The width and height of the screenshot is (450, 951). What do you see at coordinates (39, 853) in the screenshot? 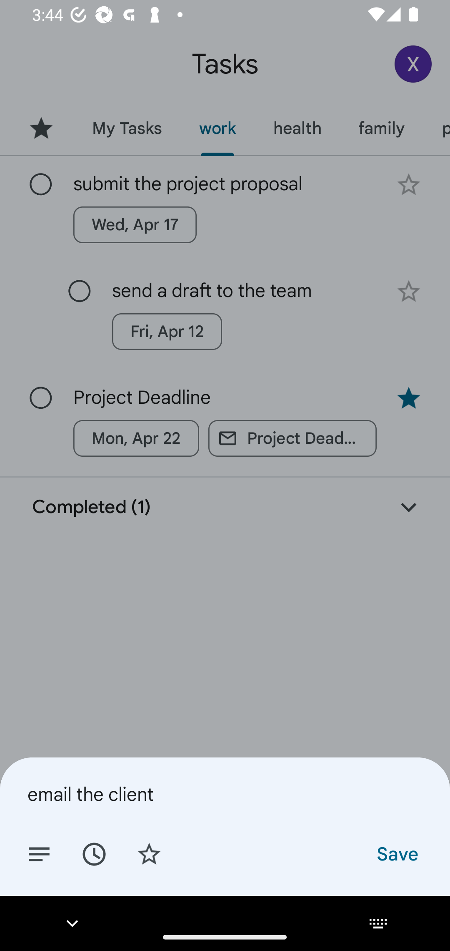
I see `Add details` at bounding box center [39, 853].